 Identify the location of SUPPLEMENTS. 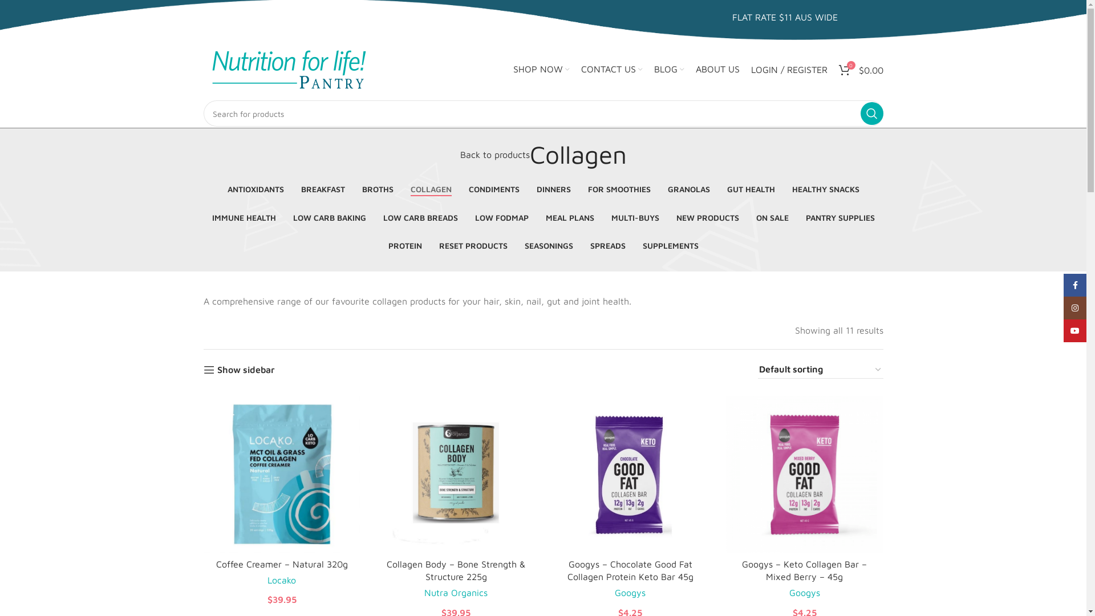
(670, 246).